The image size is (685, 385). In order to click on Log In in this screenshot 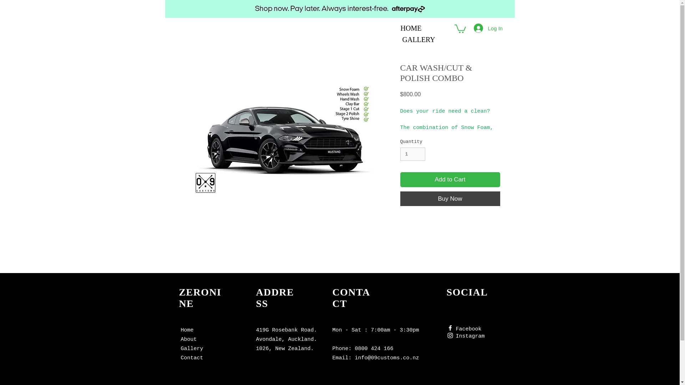, I will do `click(483, 28)`.